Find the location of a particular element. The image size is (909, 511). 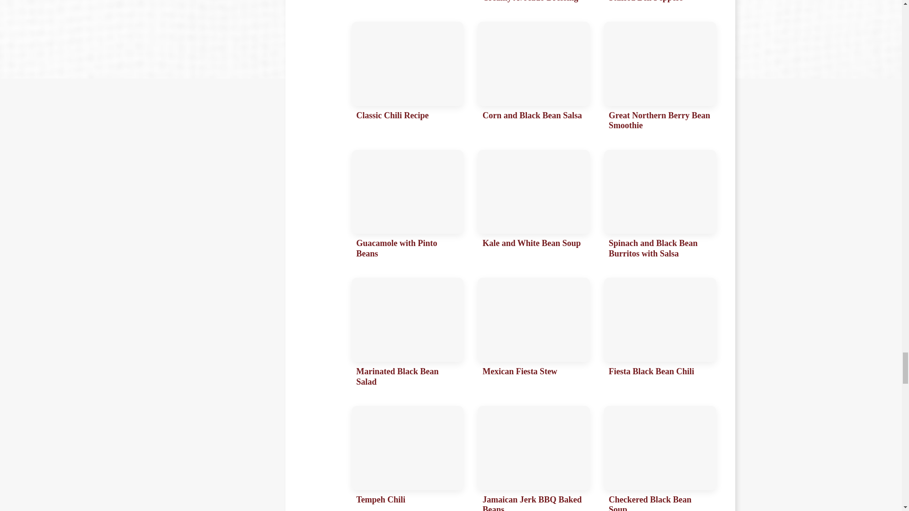

Tex-Mex Couscous Salad is located at coordinates (407, 4).